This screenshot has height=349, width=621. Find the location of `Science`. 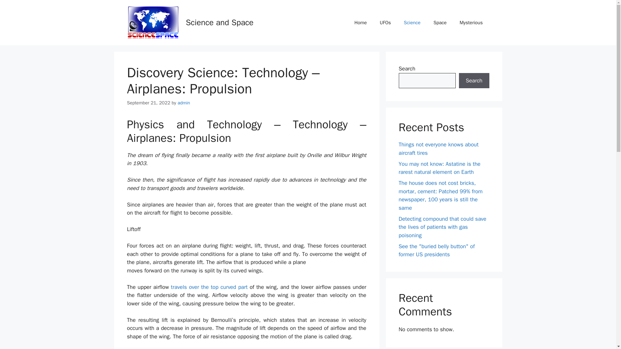

Science is located at coordinates (412, 23).